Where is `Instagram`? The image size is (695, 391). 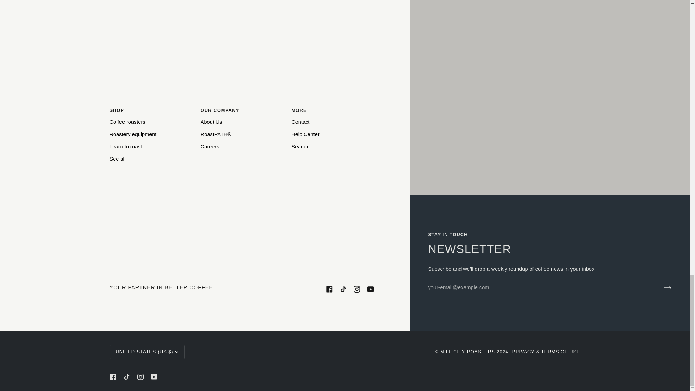
Instagram is located at coordinates (356, 289).